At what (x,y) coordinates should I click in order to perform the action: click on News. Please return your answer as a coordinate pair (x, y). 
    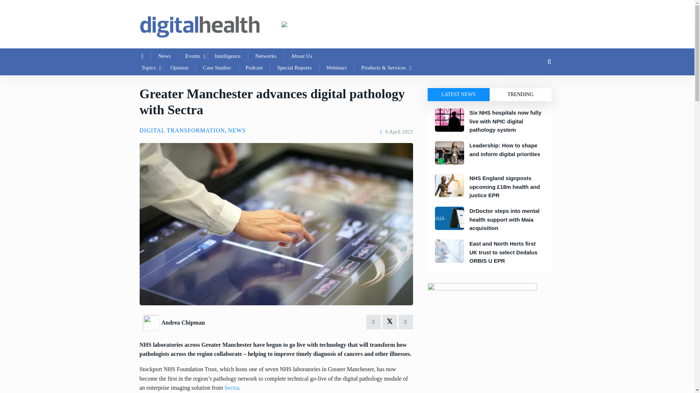
    Looking at the image, I should click on (164, 56).